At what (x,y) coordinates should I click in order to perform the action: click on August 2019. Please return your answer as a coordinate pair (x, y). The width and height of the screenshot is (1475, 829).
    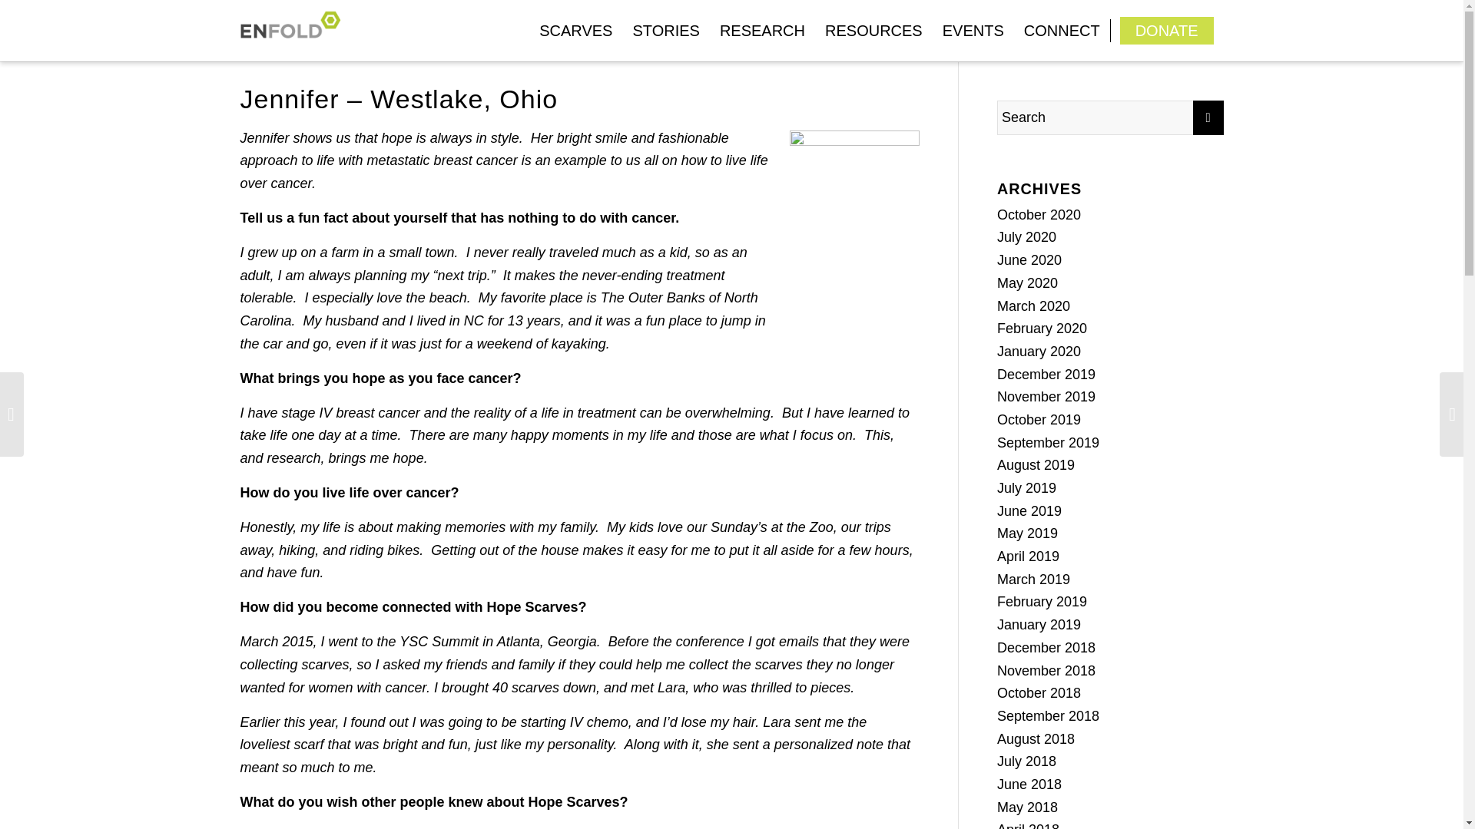
    Looking at the image, I should click on (1036, 465).